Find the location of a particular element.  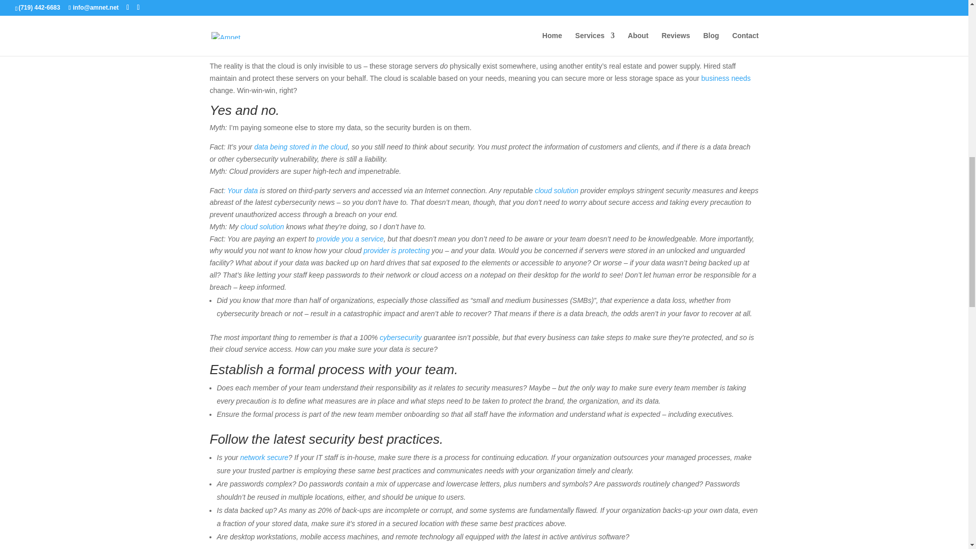

: Your data is located at coordinates (240, 190).